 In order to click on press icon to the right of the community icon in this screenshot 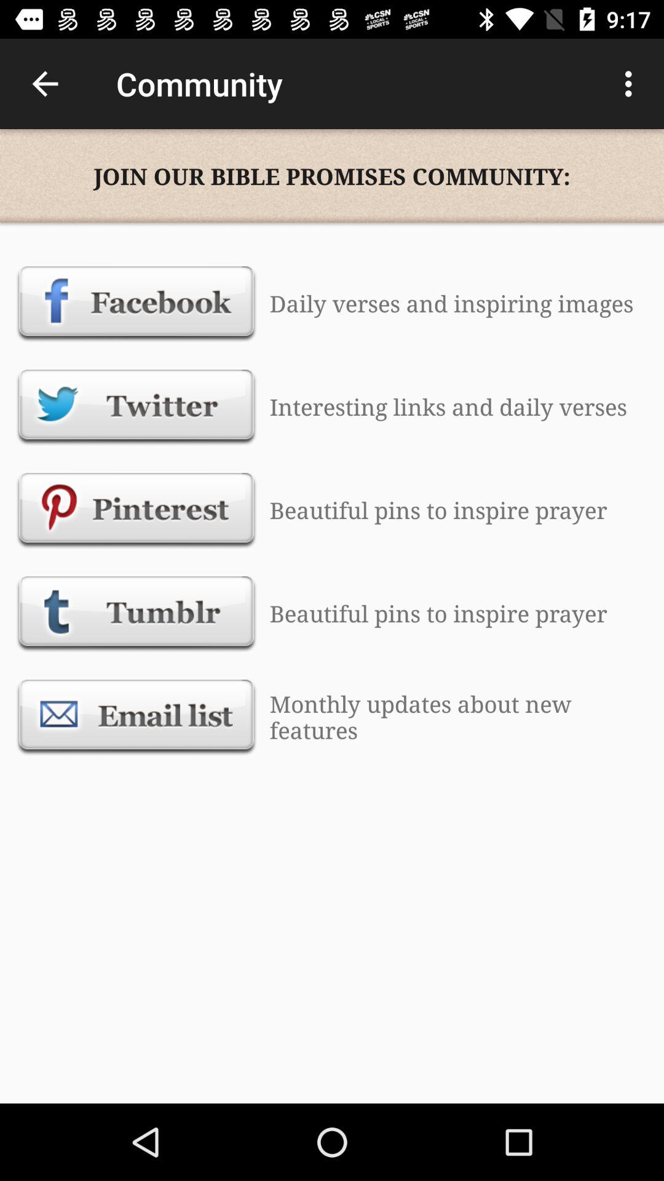, I will do `click(632, 84)`.